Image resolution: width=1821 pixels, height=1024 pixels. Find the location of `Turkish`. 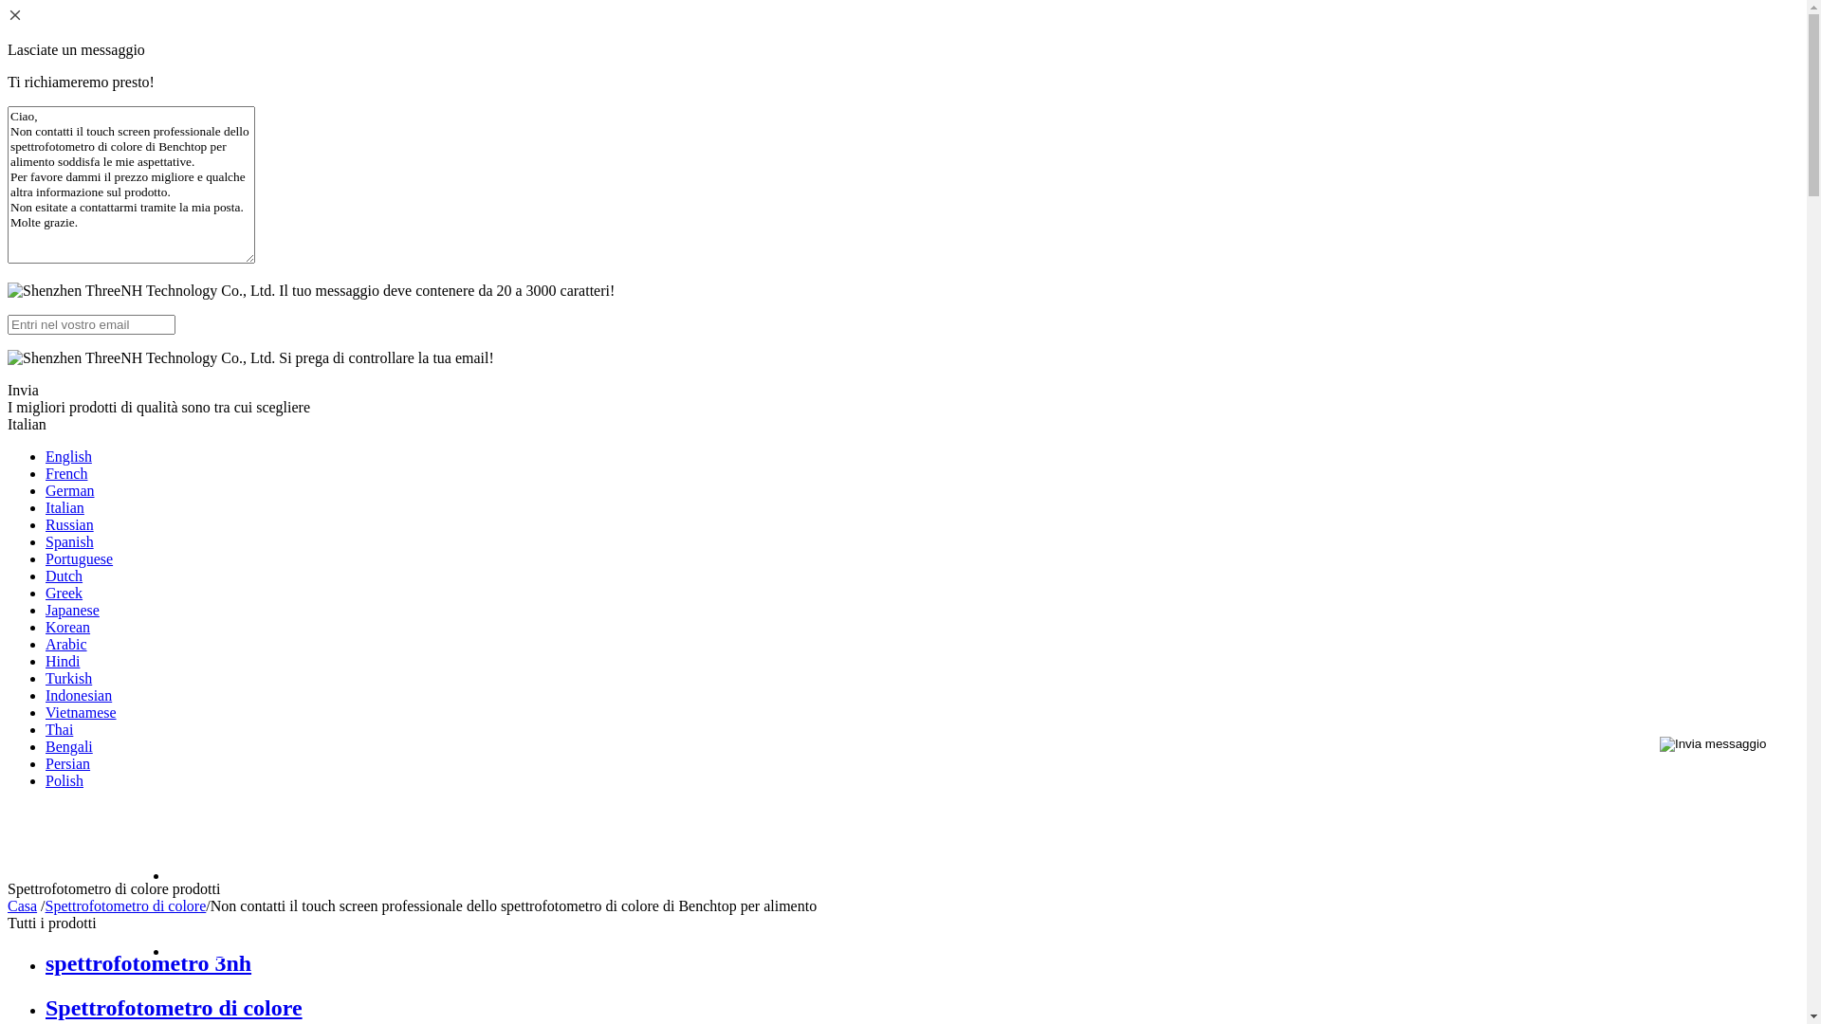

Turkish is located at coordinates (68, 286).